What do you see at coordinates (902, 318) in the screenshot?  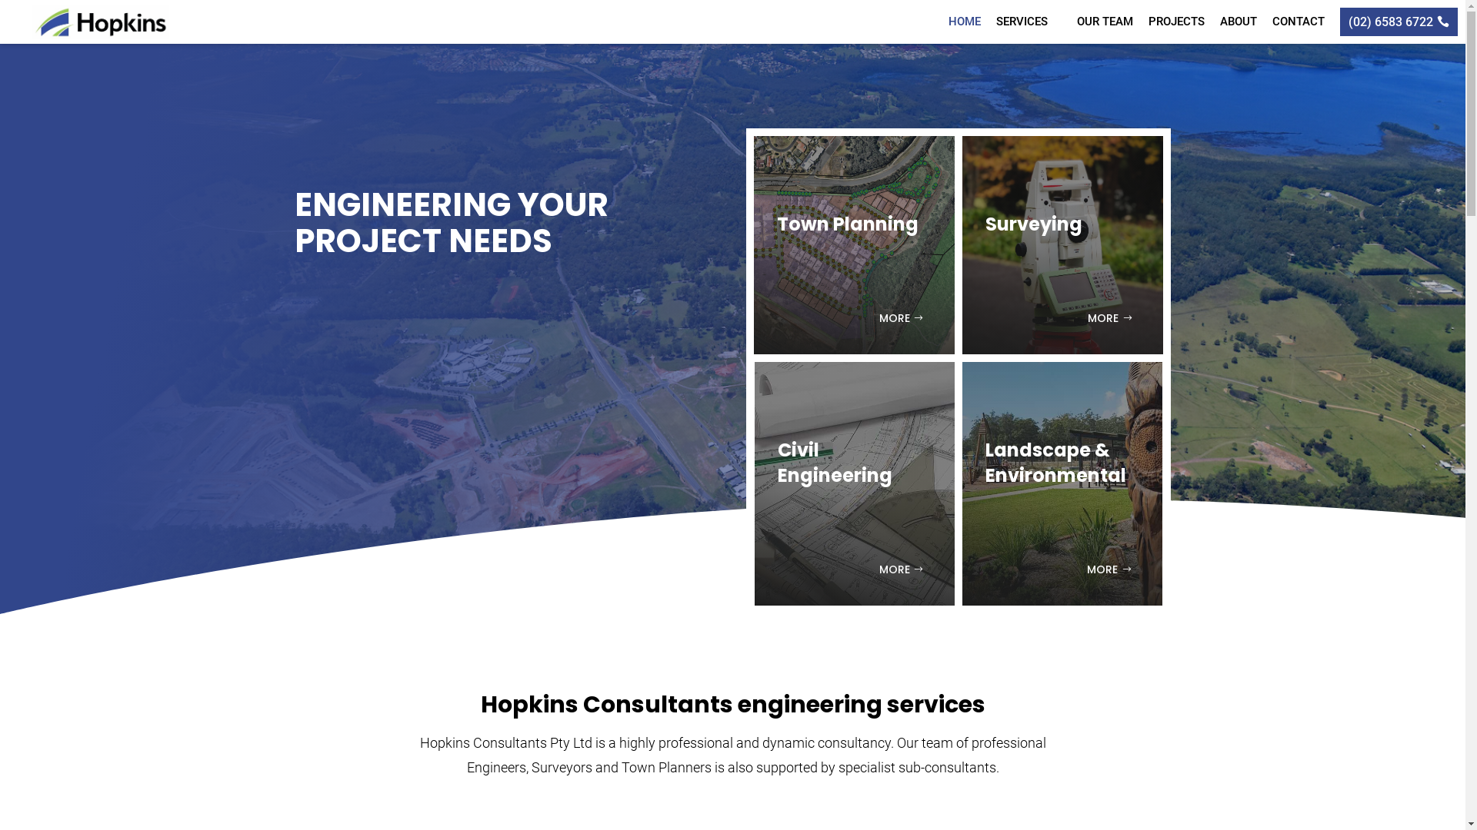 I see `MORE` at bounding box center [902, 318].